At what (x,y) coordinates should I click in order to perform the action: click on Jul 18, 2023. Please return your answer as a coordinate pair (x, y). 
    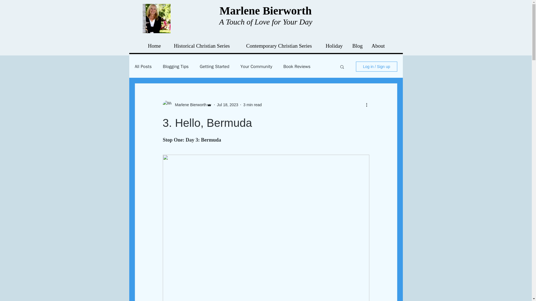
    Looking at the image, I should click on (227, 105).